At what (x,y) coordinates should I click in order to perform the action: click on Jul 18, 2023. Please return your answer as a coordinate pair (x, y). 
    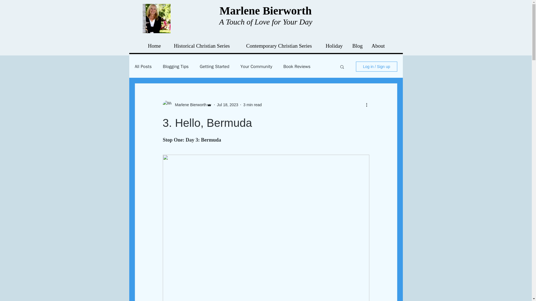
    Looking at the image, I should click on (227, 105).